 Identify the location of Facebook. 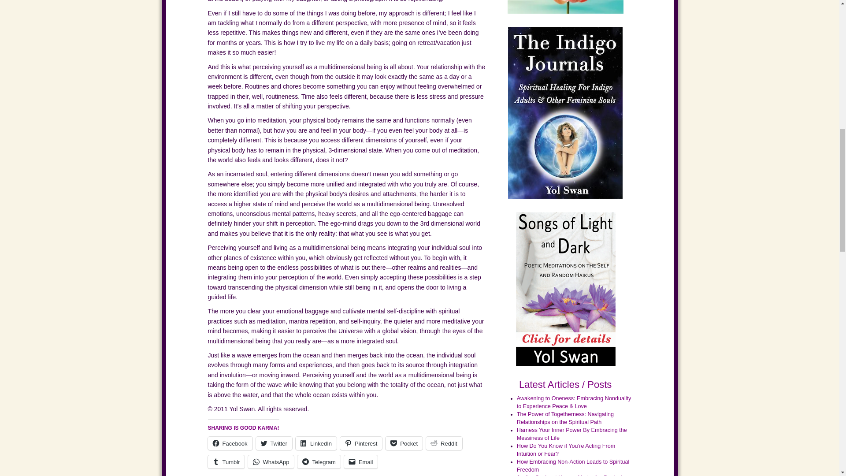
(230, 443).